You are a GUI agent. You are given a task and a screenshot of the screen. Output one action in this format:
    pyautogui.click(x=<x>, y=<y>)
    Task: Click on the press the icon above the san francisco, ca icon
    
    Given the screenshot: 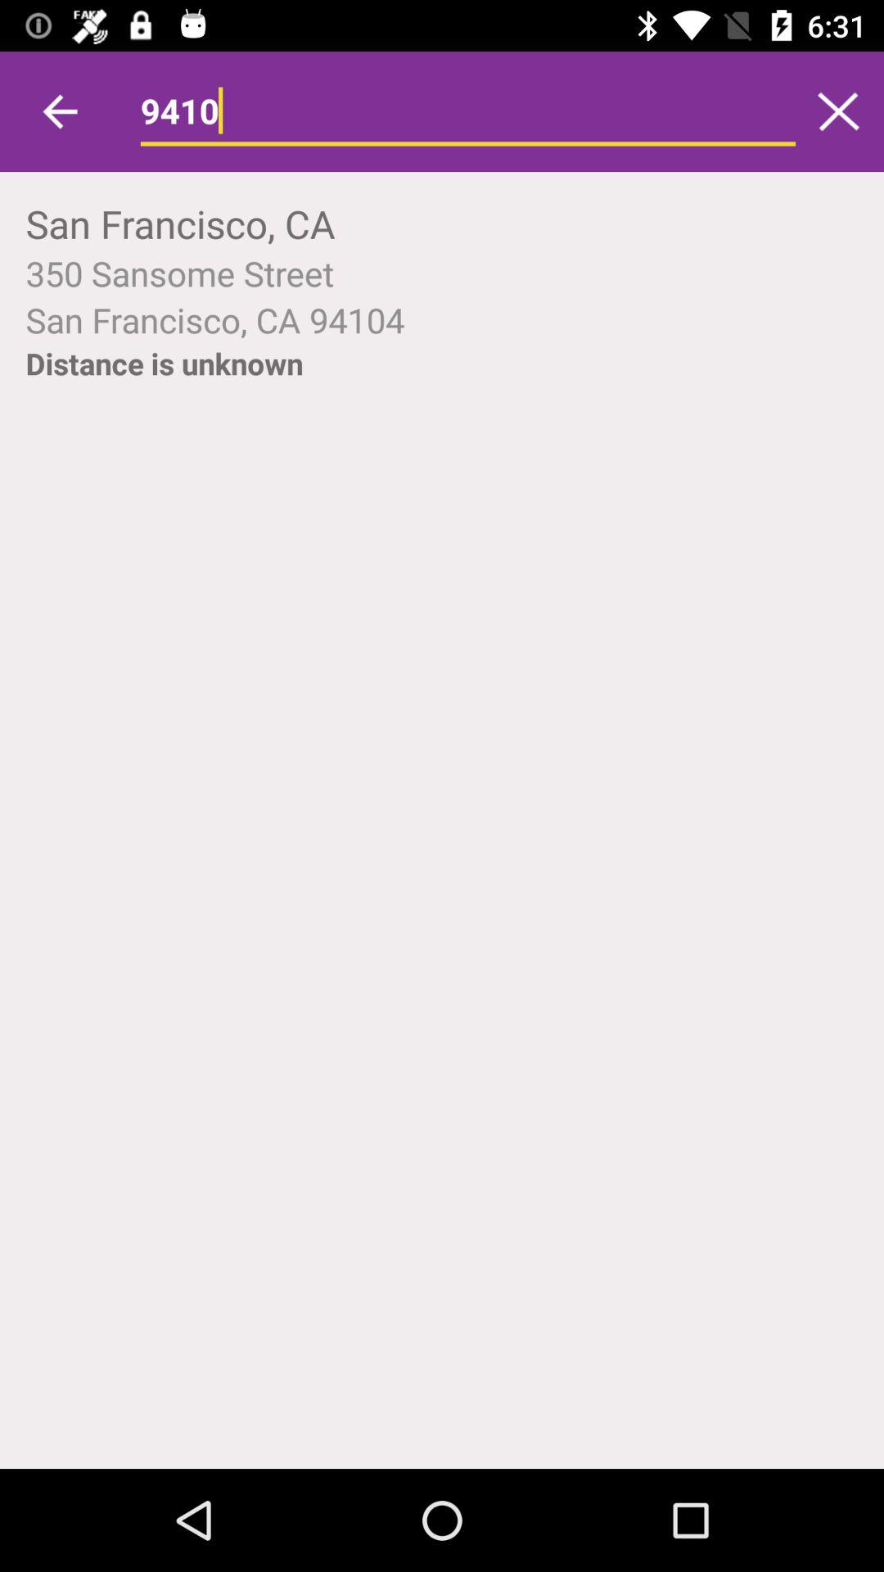 What is the action you would take?
    pyautogui.click(x=468, y=111)
    